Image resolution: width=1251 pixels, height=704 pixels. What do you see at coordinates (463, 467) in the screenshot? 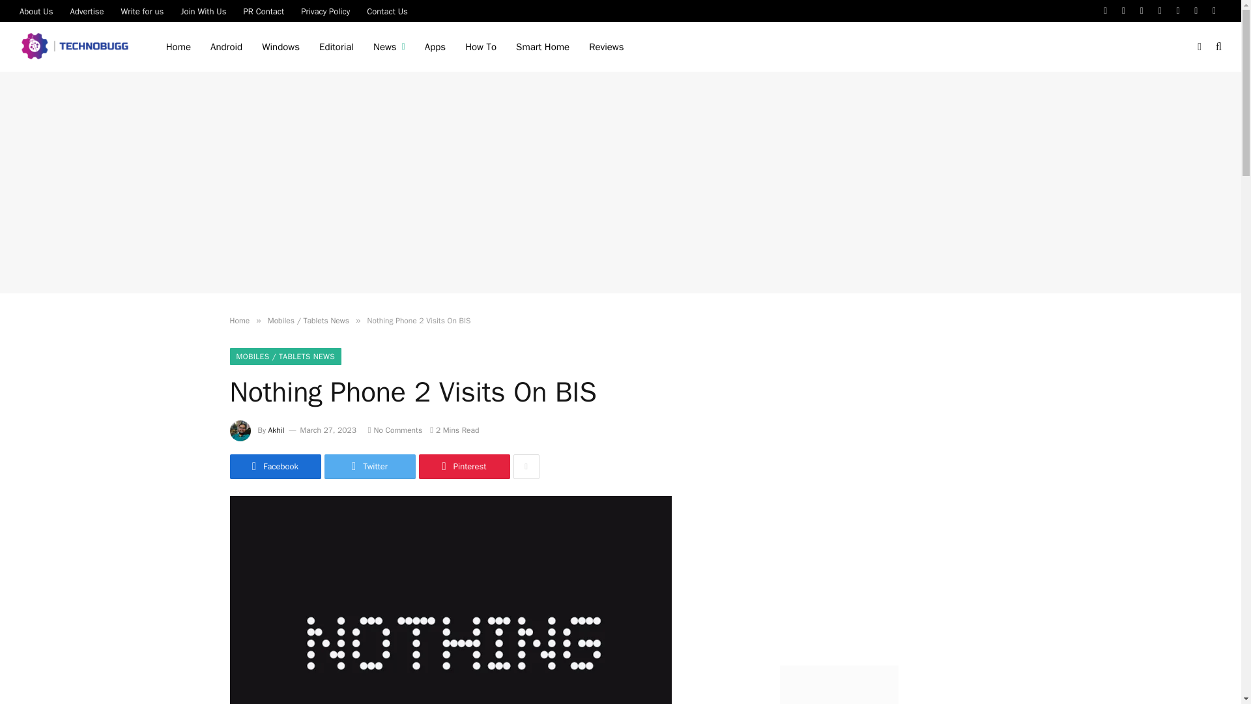
I see `Share on Pinterest` at bounding box center [463, 467].